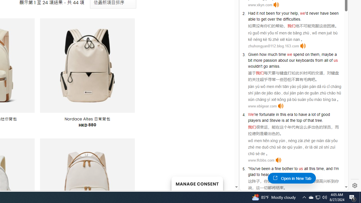 The height and width of the screenshot is (203, 361). What do you see at coordinates (283, 60) in the screenshot?
I see `about` at bounding box center [283, 60].